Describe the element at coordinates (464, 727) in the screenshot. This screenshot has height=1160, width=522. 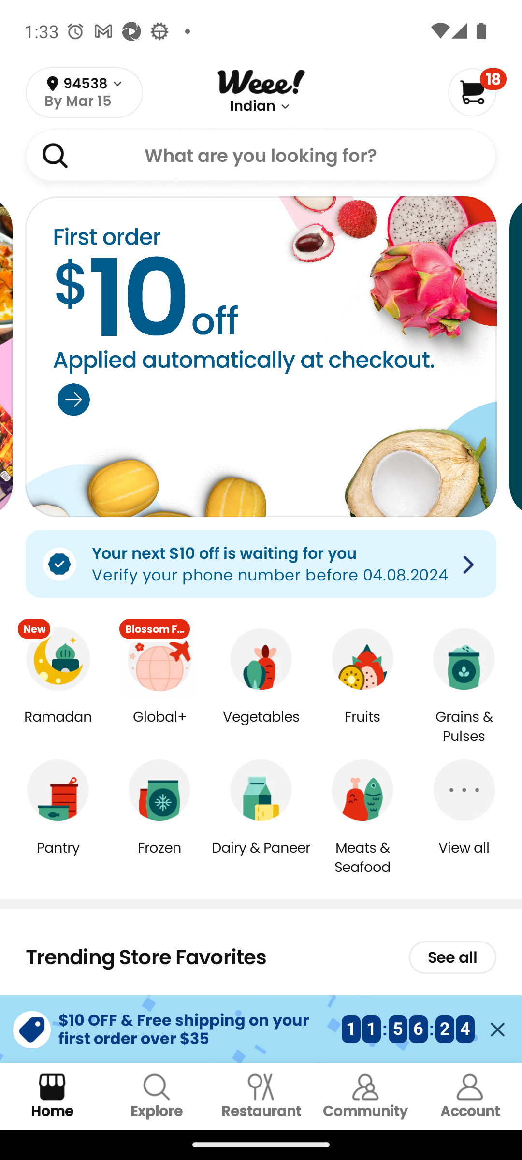
I see `Grains & Pulses` at that location.